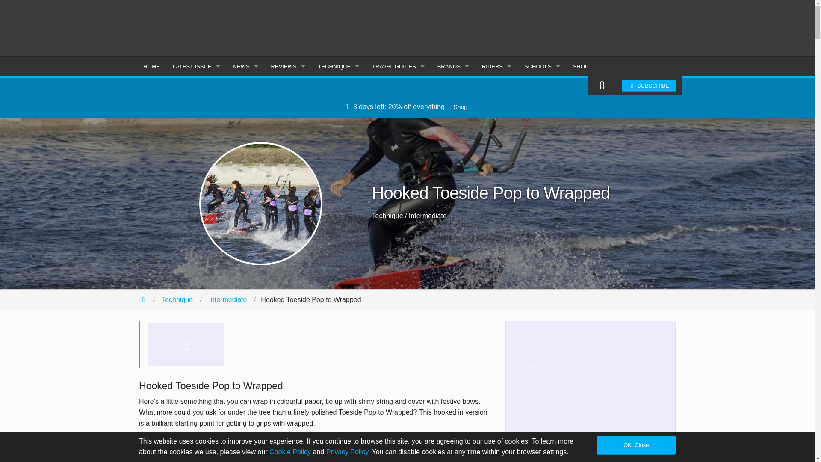  Describe the element at coordinates (245, 184) in the screenshot. I see `READERS GALLERY` at that location.